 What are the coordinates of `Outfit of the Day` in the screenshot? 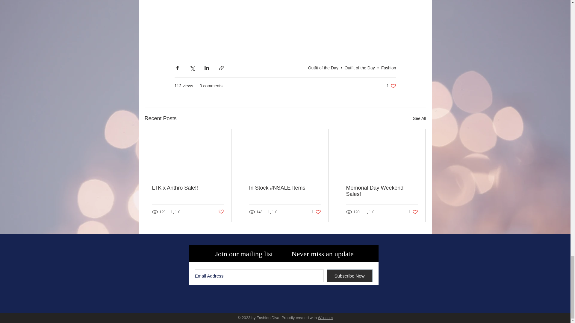 It's located at (273, 212).